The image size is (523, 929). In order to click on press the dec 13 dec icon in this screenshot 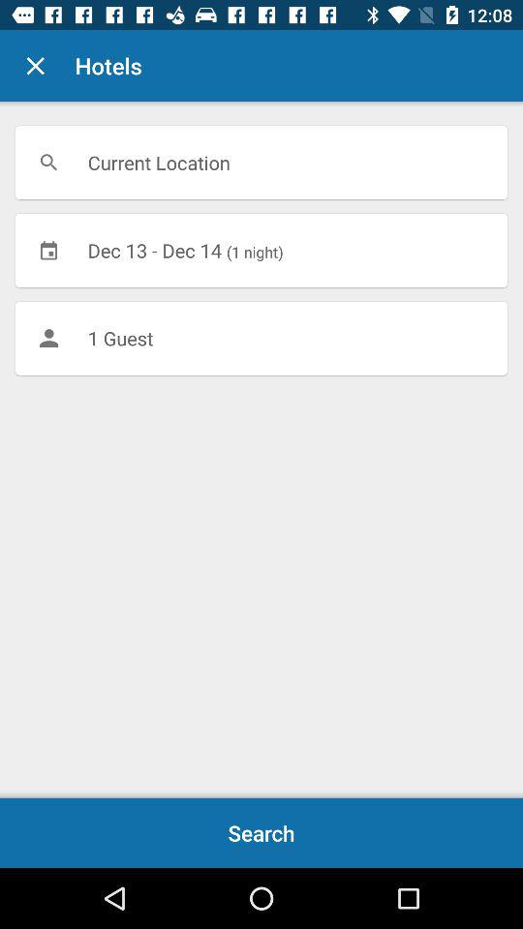, I will do `click(261, 250)`.